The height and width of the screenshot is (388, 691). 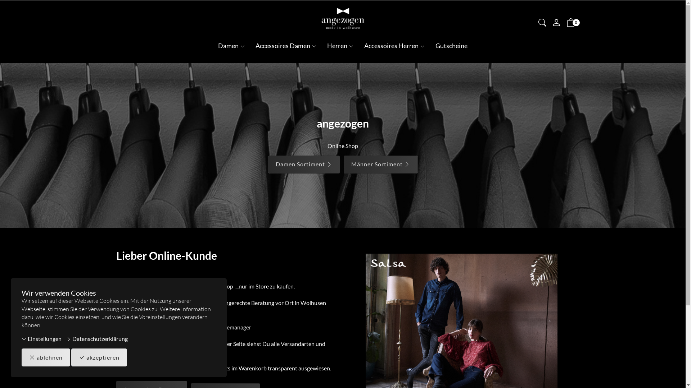 I want to click on 0, so click(x=571, y=24).